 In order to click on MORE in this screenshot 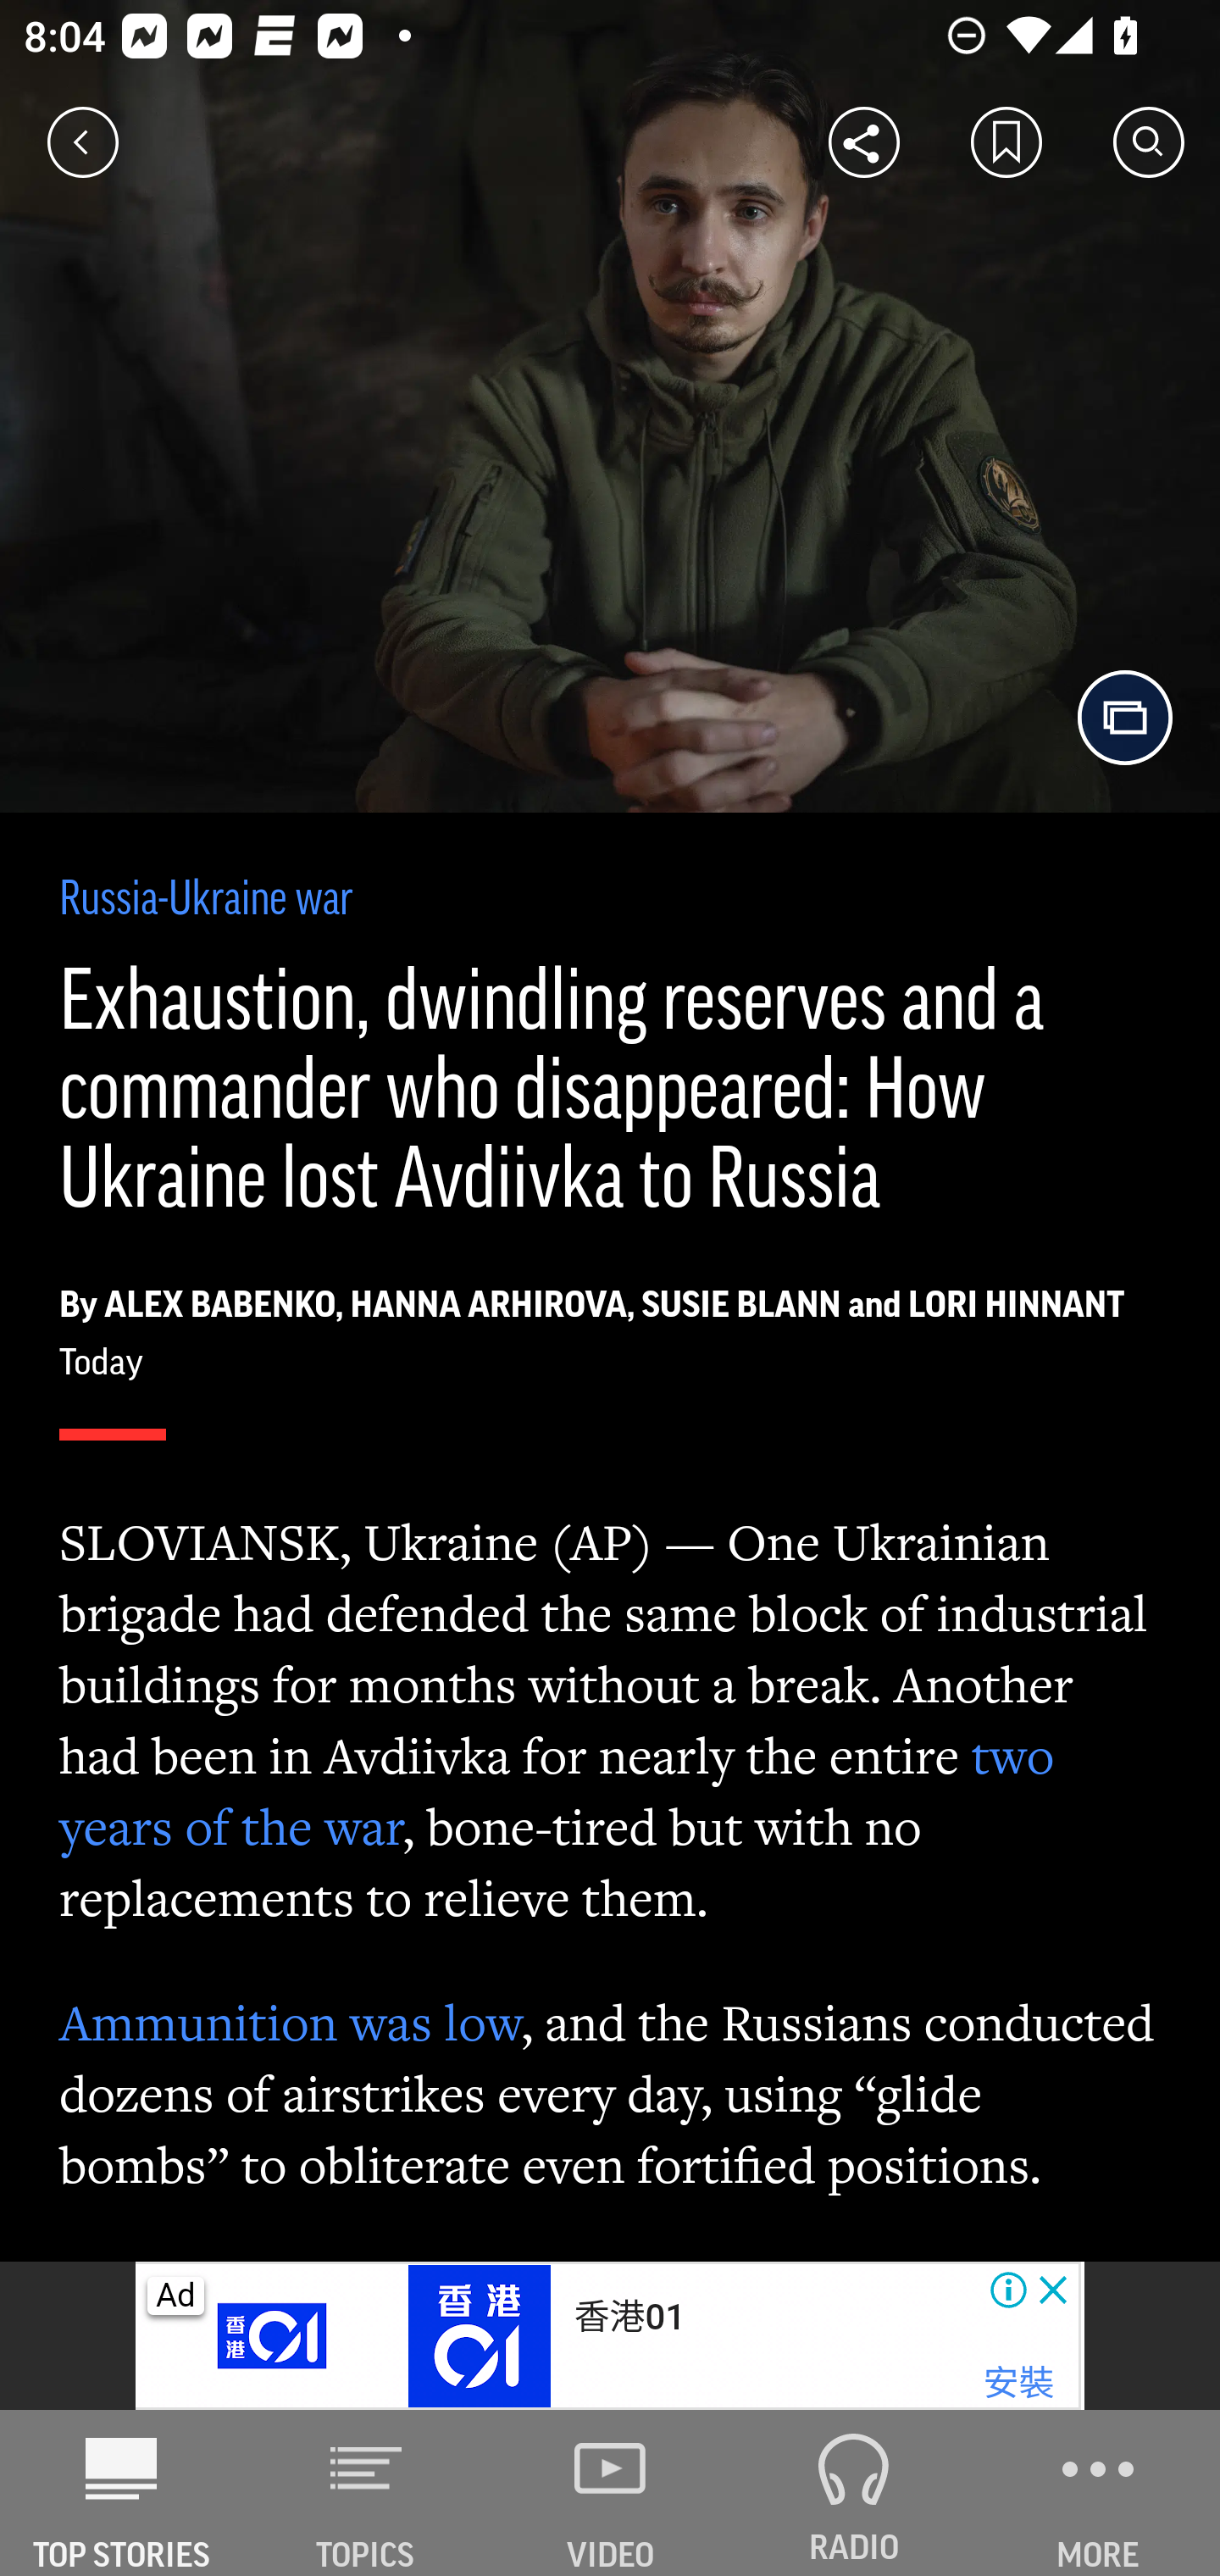, I will do `click(1098, 2493)`.